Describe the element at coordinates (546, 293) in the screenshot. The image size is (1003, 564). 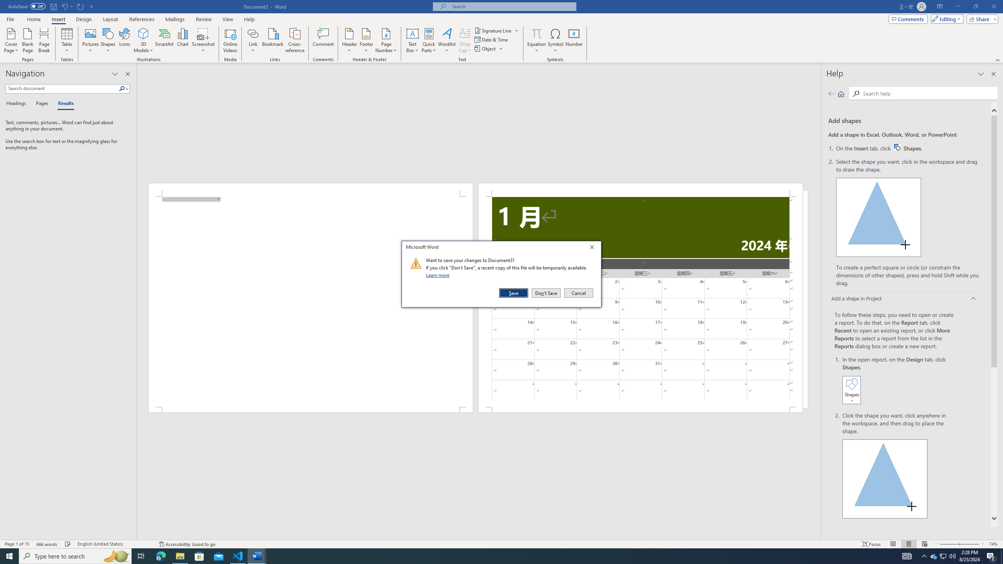
I see `Don't Save` at that location.